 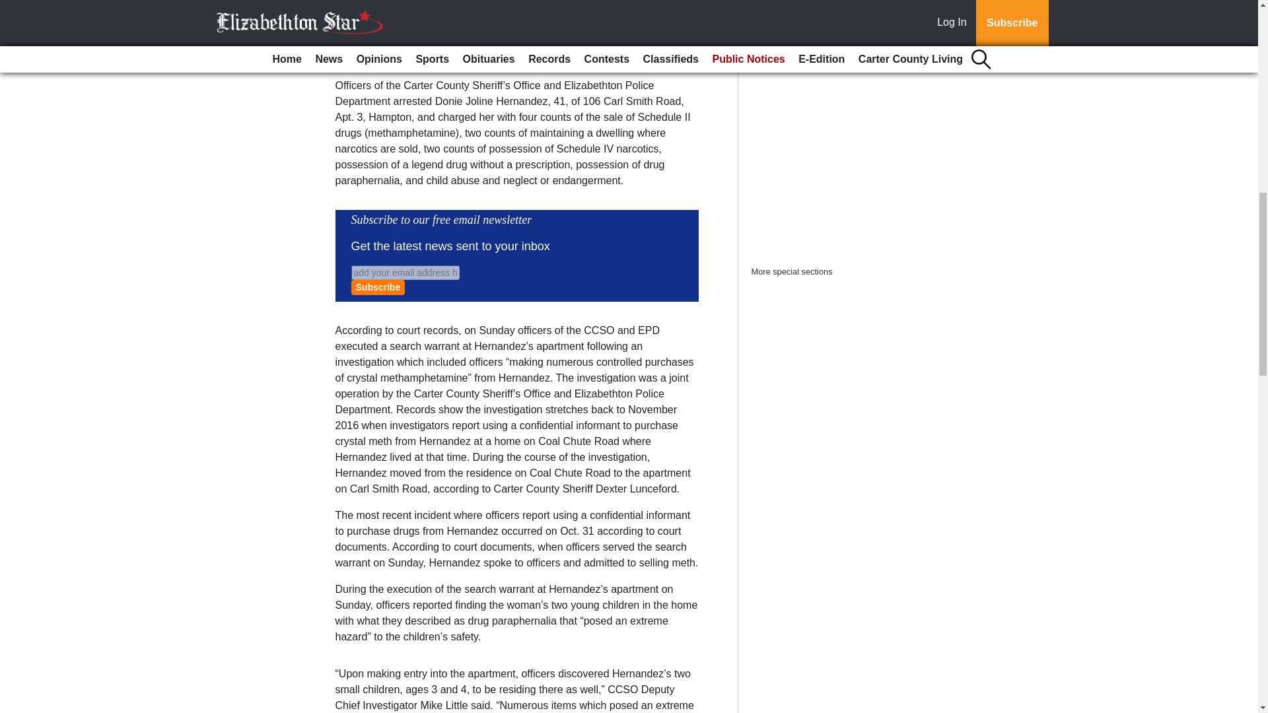 I want to click on Subscribe, so click(x=378, y=288).